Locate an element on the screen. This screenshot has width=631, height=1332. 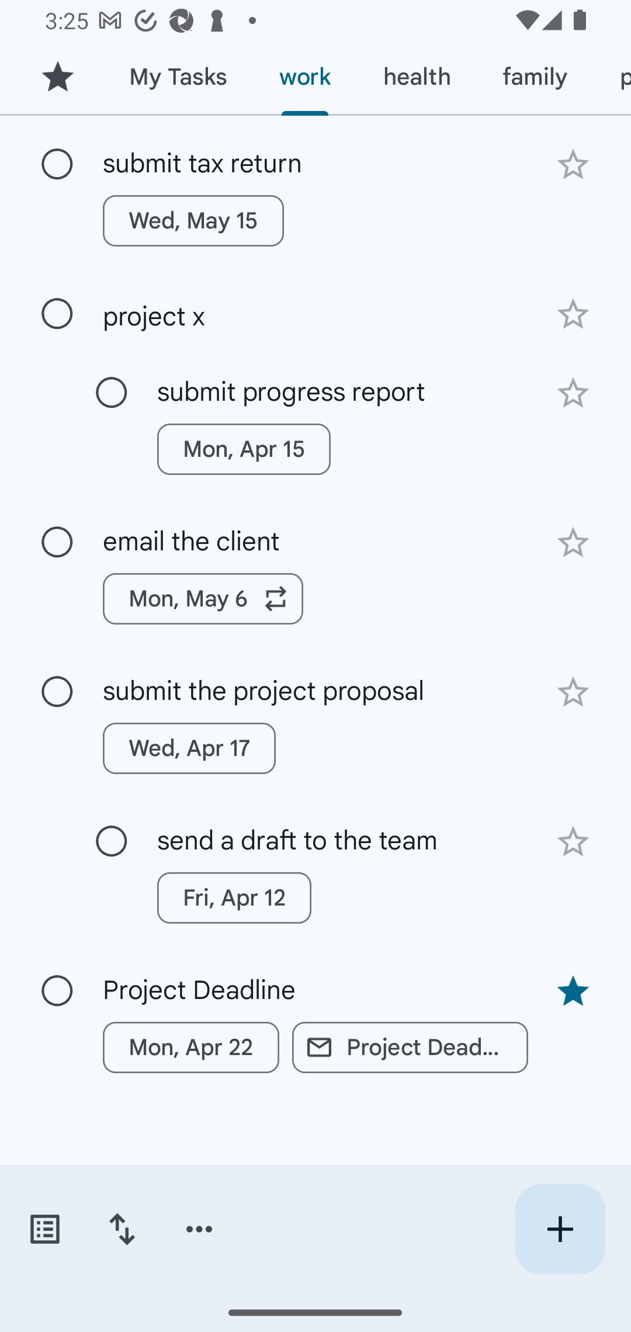
Mark as complete is located at coordinates (57, 991).